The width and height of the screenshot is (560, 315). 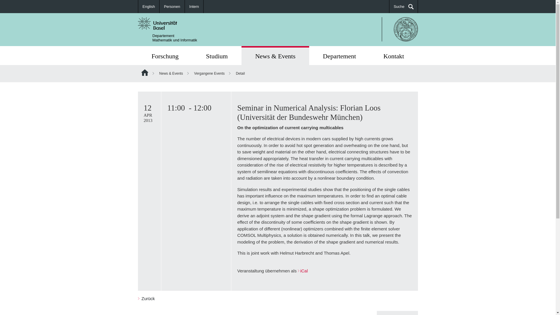 What do you see at coordinates (216, 55) in the screenshot?
I see `Studium` at bounding box center [216, 55].